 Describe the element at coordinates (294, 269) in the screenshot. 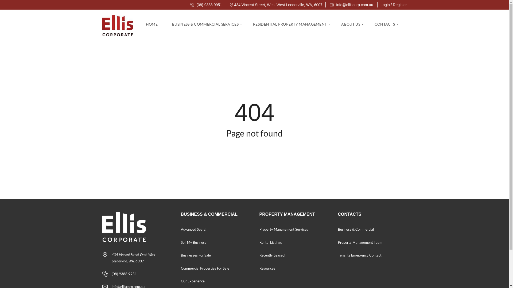

I see `Resources` at that location.